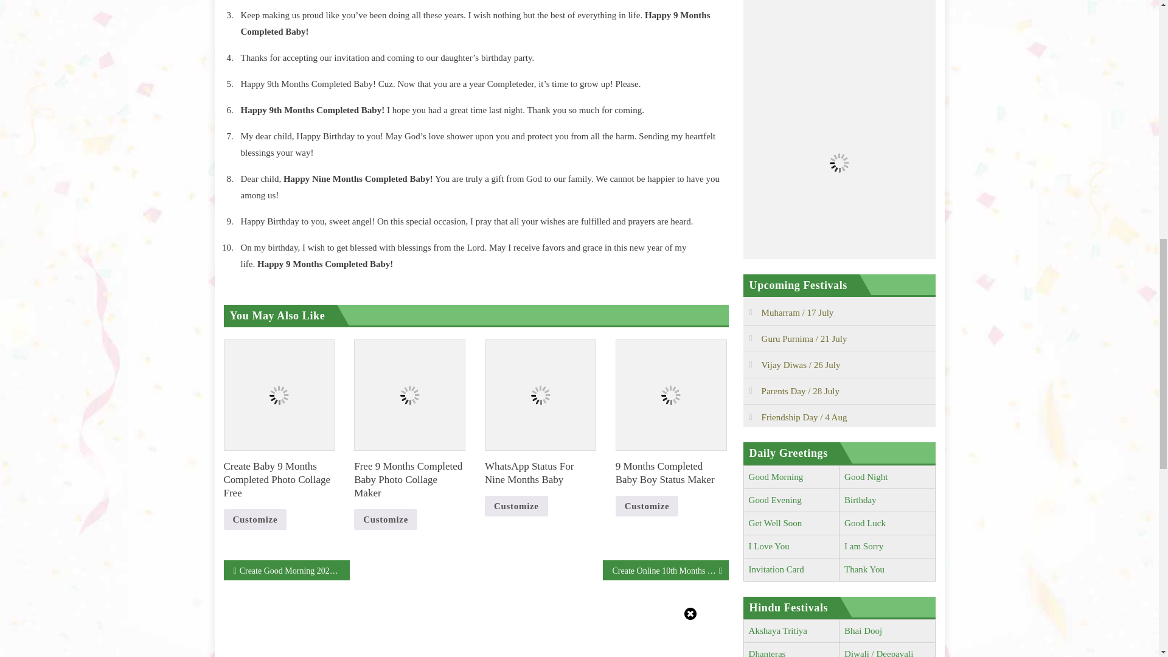  I want to click on Invitation Card, so click(776, 569).